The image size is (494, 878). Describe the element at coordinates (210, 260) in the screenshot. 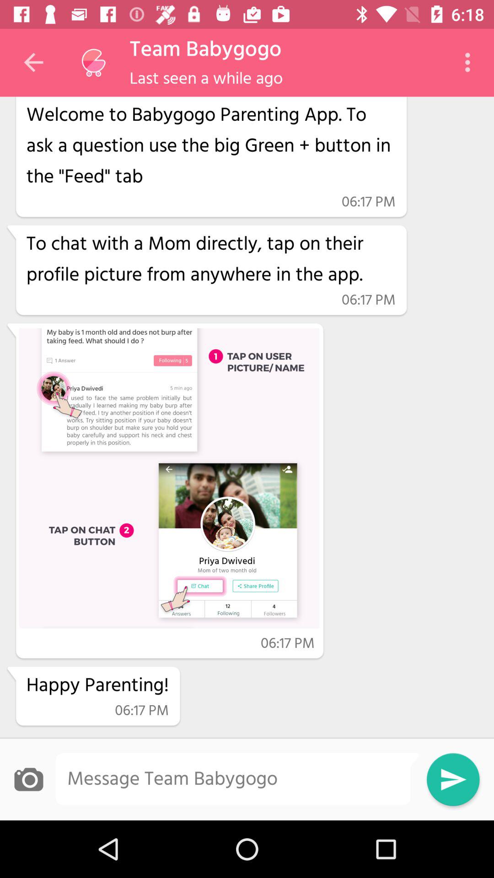

I see `turn on item above 06:17 pm` at that location.